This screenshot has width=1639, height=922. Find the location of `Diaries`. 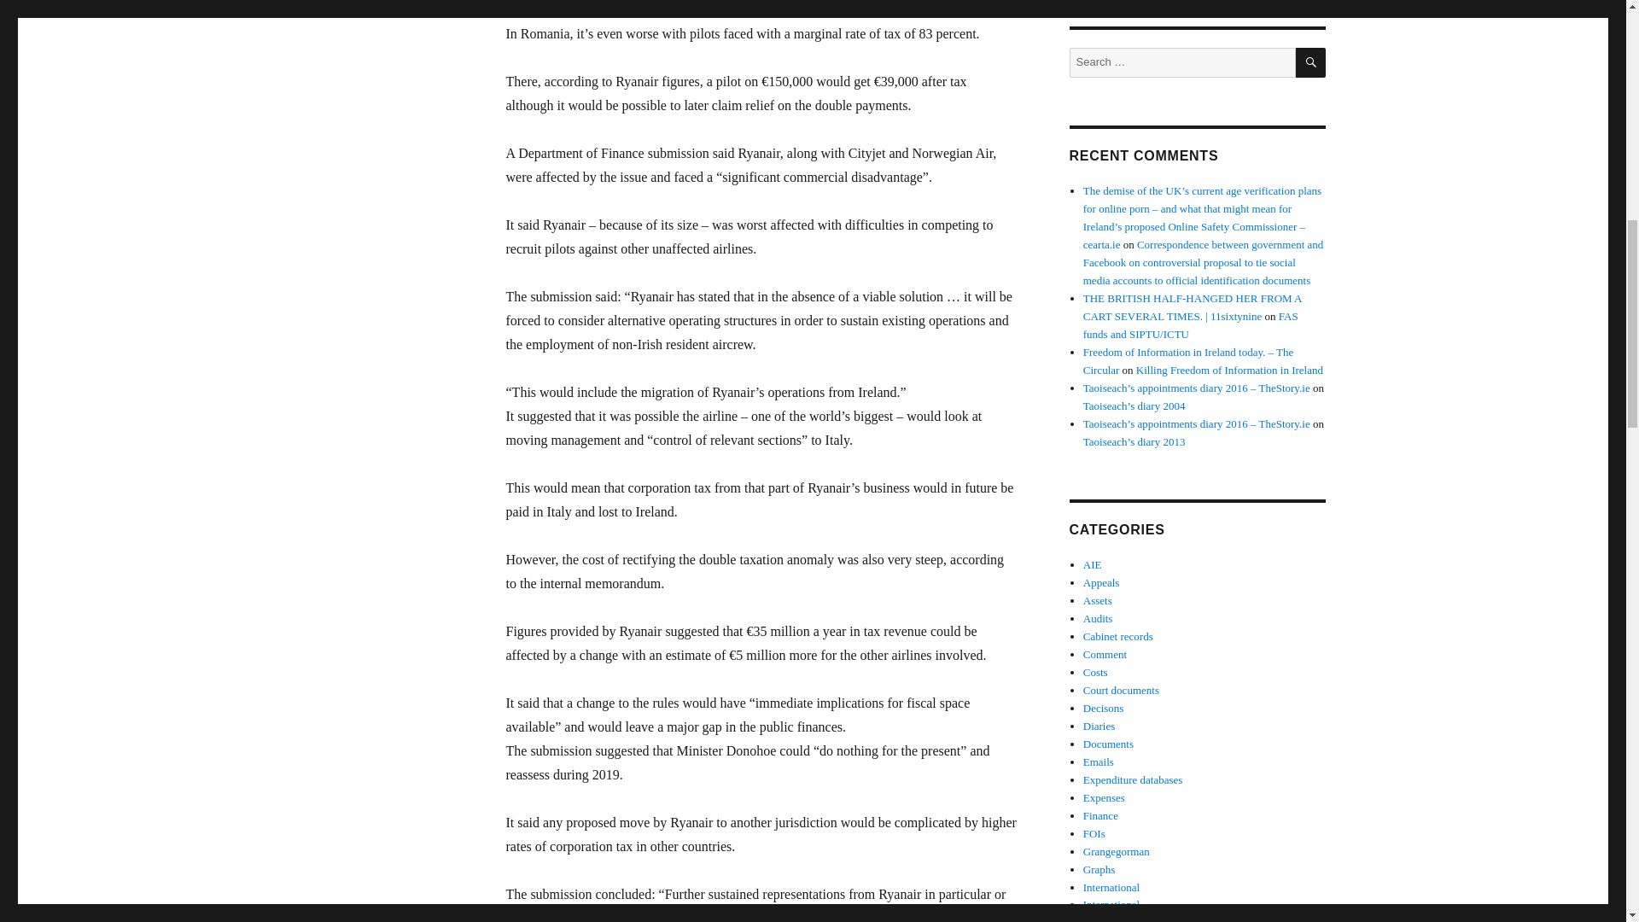

Diaries is located at coordinates (1099, 726).